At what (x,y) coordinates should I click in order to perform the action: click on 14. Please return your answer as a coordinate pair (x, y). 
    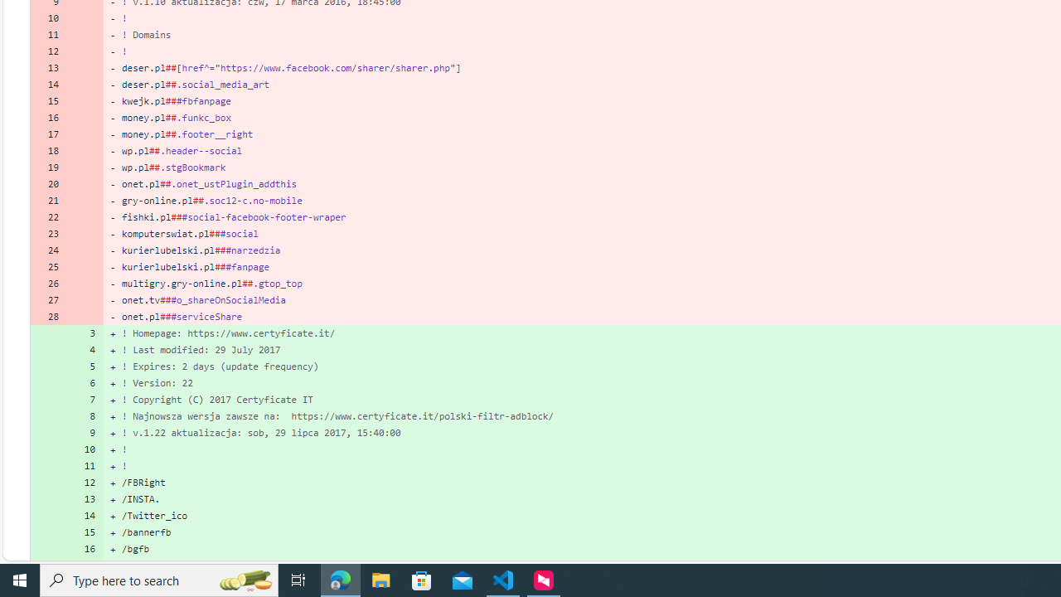
    Looking at the image, I should click on (85, 516).